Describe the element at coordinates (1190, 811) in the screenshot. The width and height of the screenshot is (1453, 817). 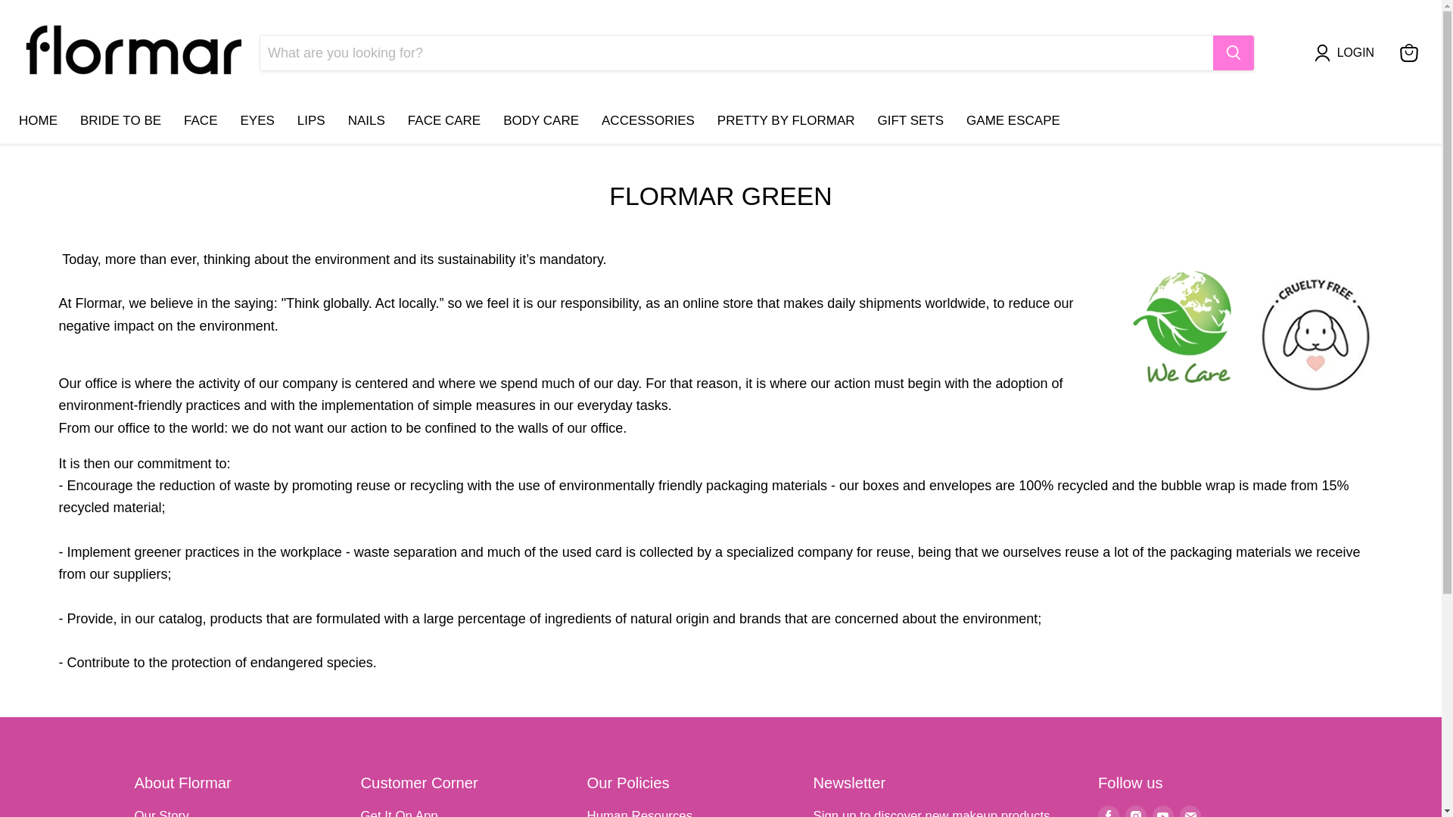
I see `Email` at that location.